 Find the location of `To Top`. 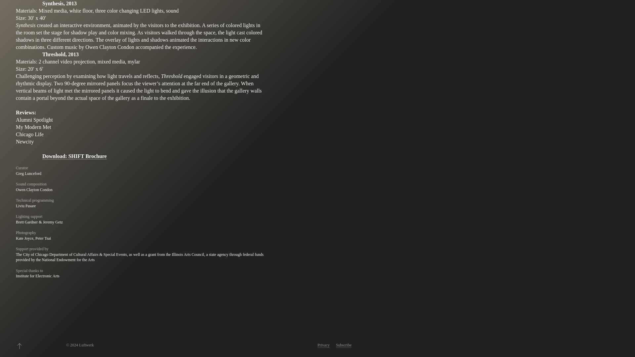

To Top is located at coordinates (19, 346).